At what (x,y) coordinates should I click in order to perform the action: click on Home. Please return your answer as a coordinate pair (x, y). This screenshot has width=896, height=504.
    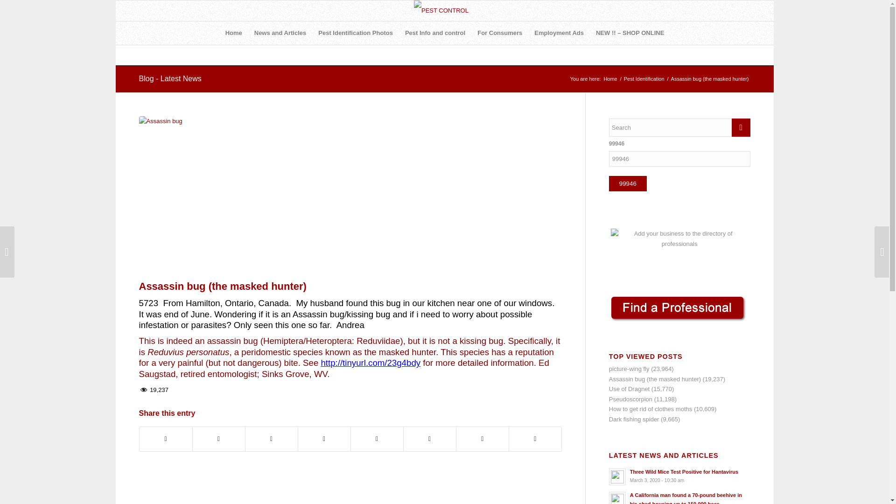
    Looking at the image, I should click on (233, 33).